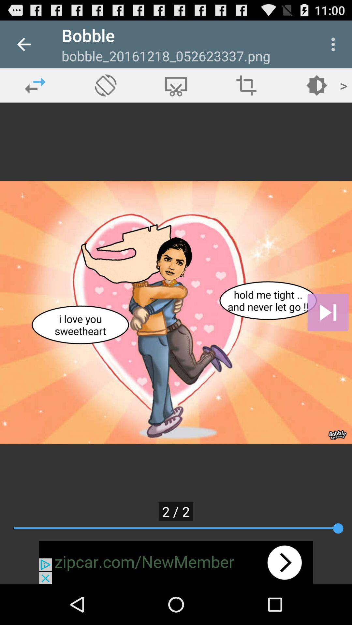  Describe the element at coordinates (106, 85) in the screenshot. I see `turn screen alignment` at that location.